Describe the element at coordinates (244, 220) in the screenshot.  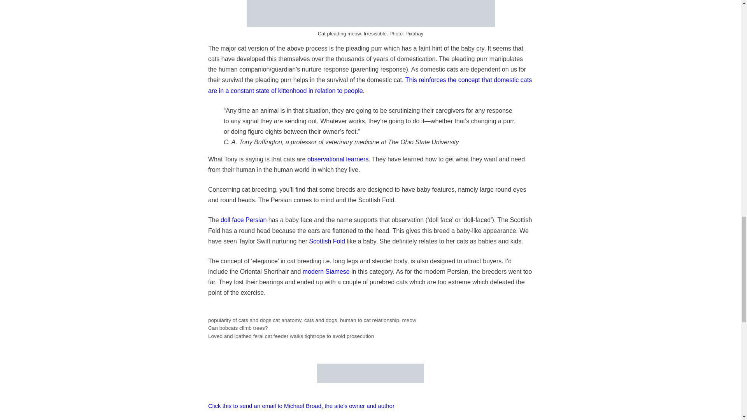
I see `doll face Persian` at that location.